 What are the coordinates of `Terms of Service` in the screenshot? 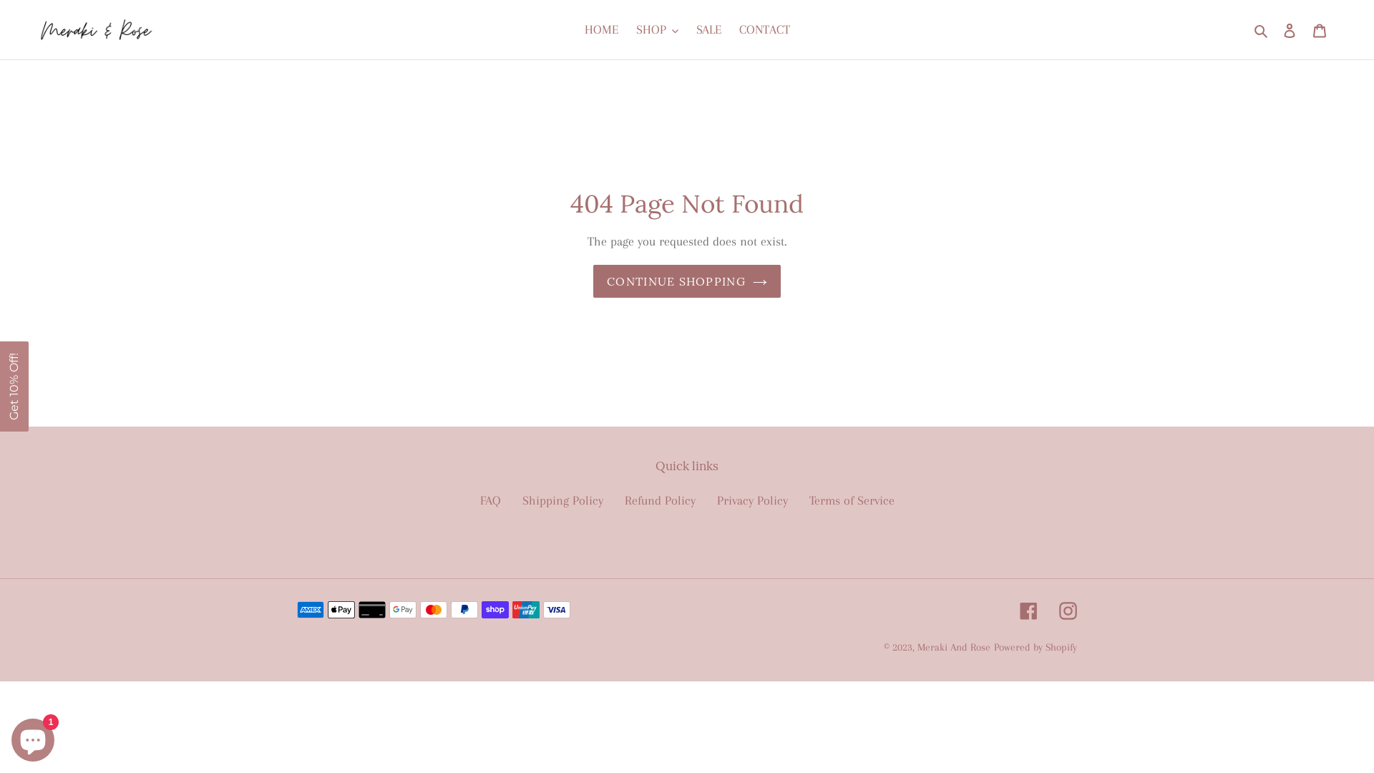 It's located at (852, 500).